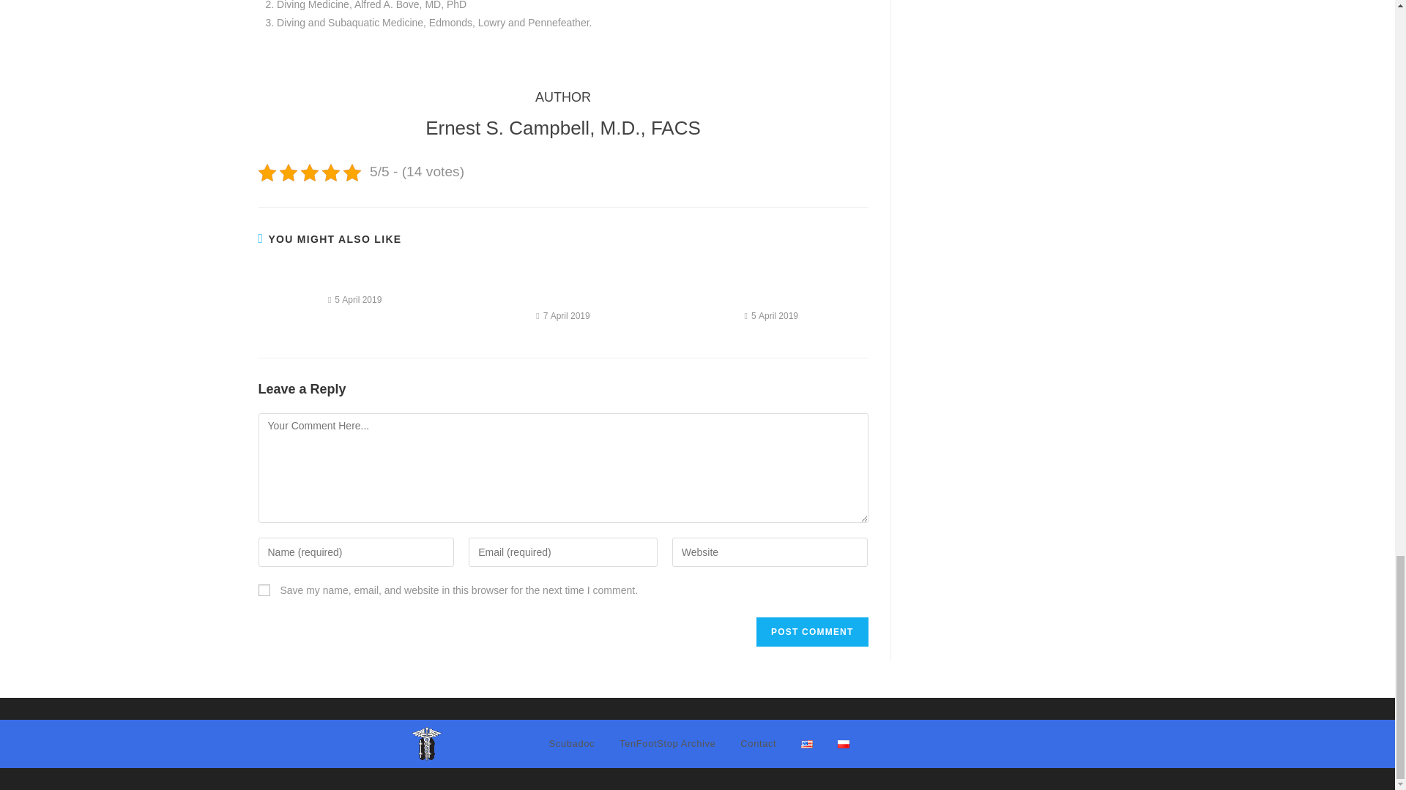 The image size is (1406, 790). What do you see at coordinates (572, 743) in the screenshot?
I see `Scubadoc` at bounding box center [572, 743].